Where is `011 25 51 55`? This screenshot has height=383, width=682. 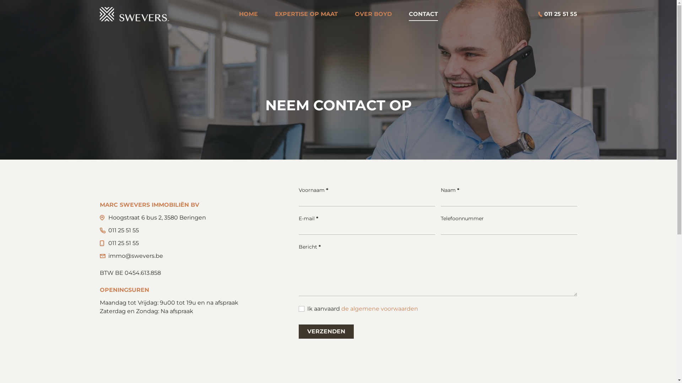
011 25 51 55 is located at coordinates (123, 243).